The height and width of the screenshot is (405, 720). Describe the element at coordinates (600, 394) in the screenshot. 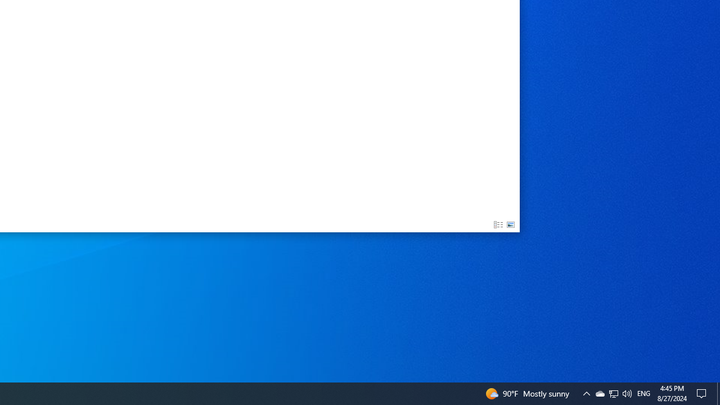

I see `Notification Chevron` at that location.